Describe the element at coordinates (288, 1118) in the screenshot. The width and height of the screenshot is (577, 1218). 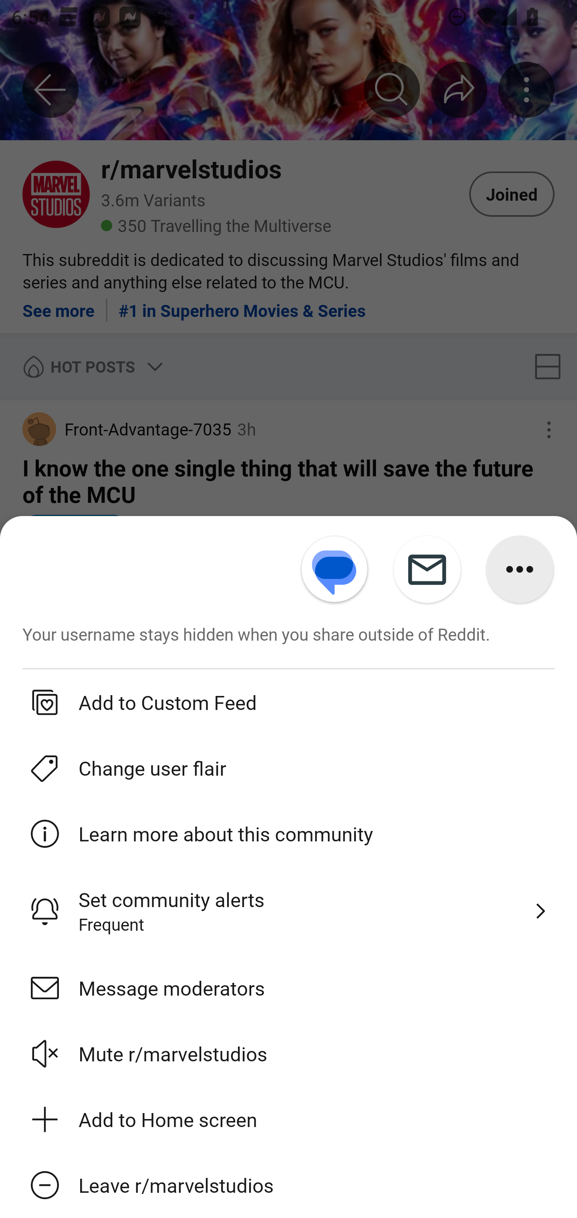
I see `Add to Home screen` at that location.